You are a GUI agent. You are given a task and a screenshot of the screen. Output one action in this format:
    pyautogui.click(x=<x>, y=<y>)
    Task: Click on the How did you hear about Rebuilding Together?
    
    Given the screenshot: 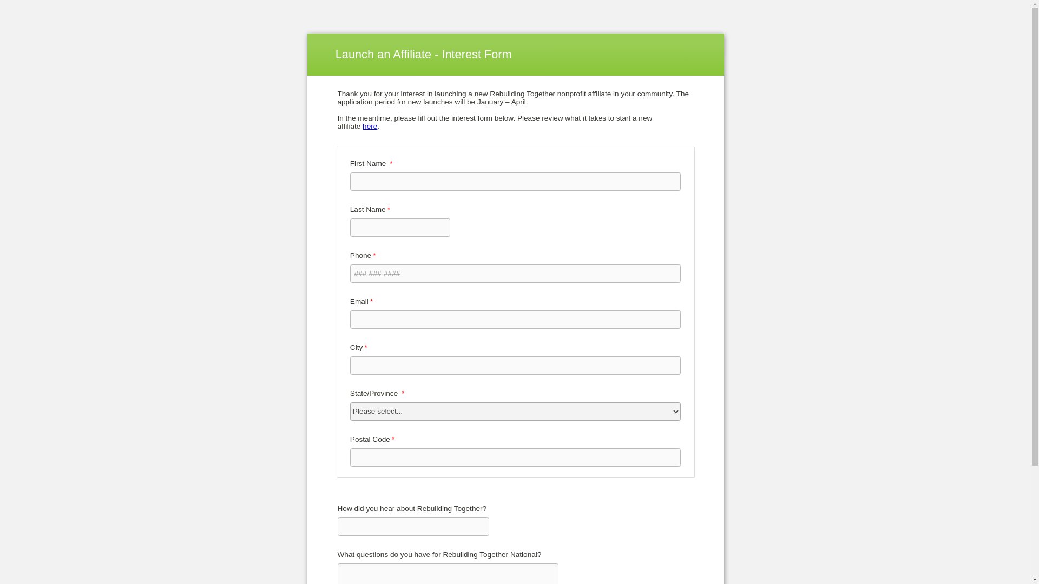 What is the action you would take?
    pyautogui.click(x=413, y=527)
    